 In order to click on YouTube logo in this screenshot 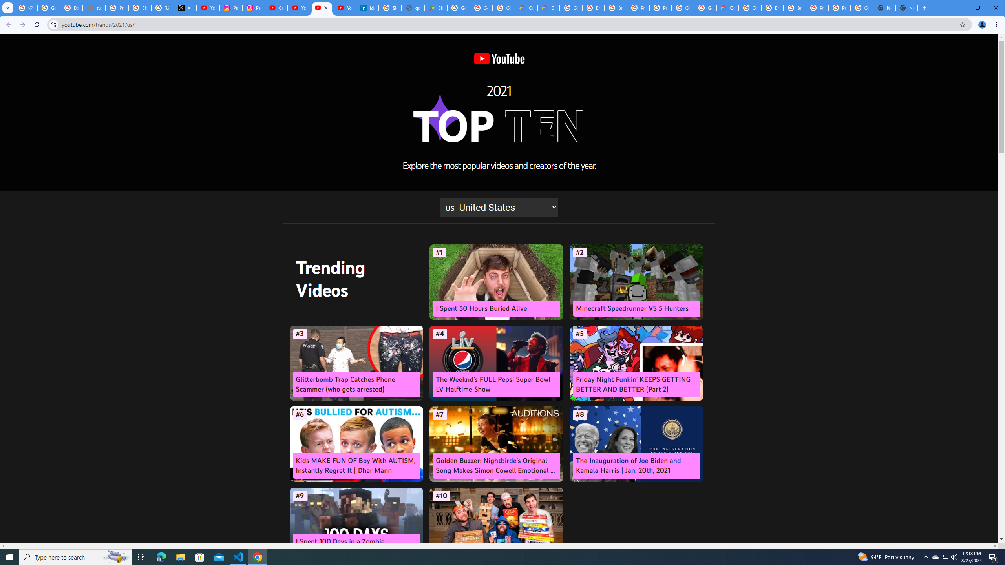, I will do `click(499, 59)`.